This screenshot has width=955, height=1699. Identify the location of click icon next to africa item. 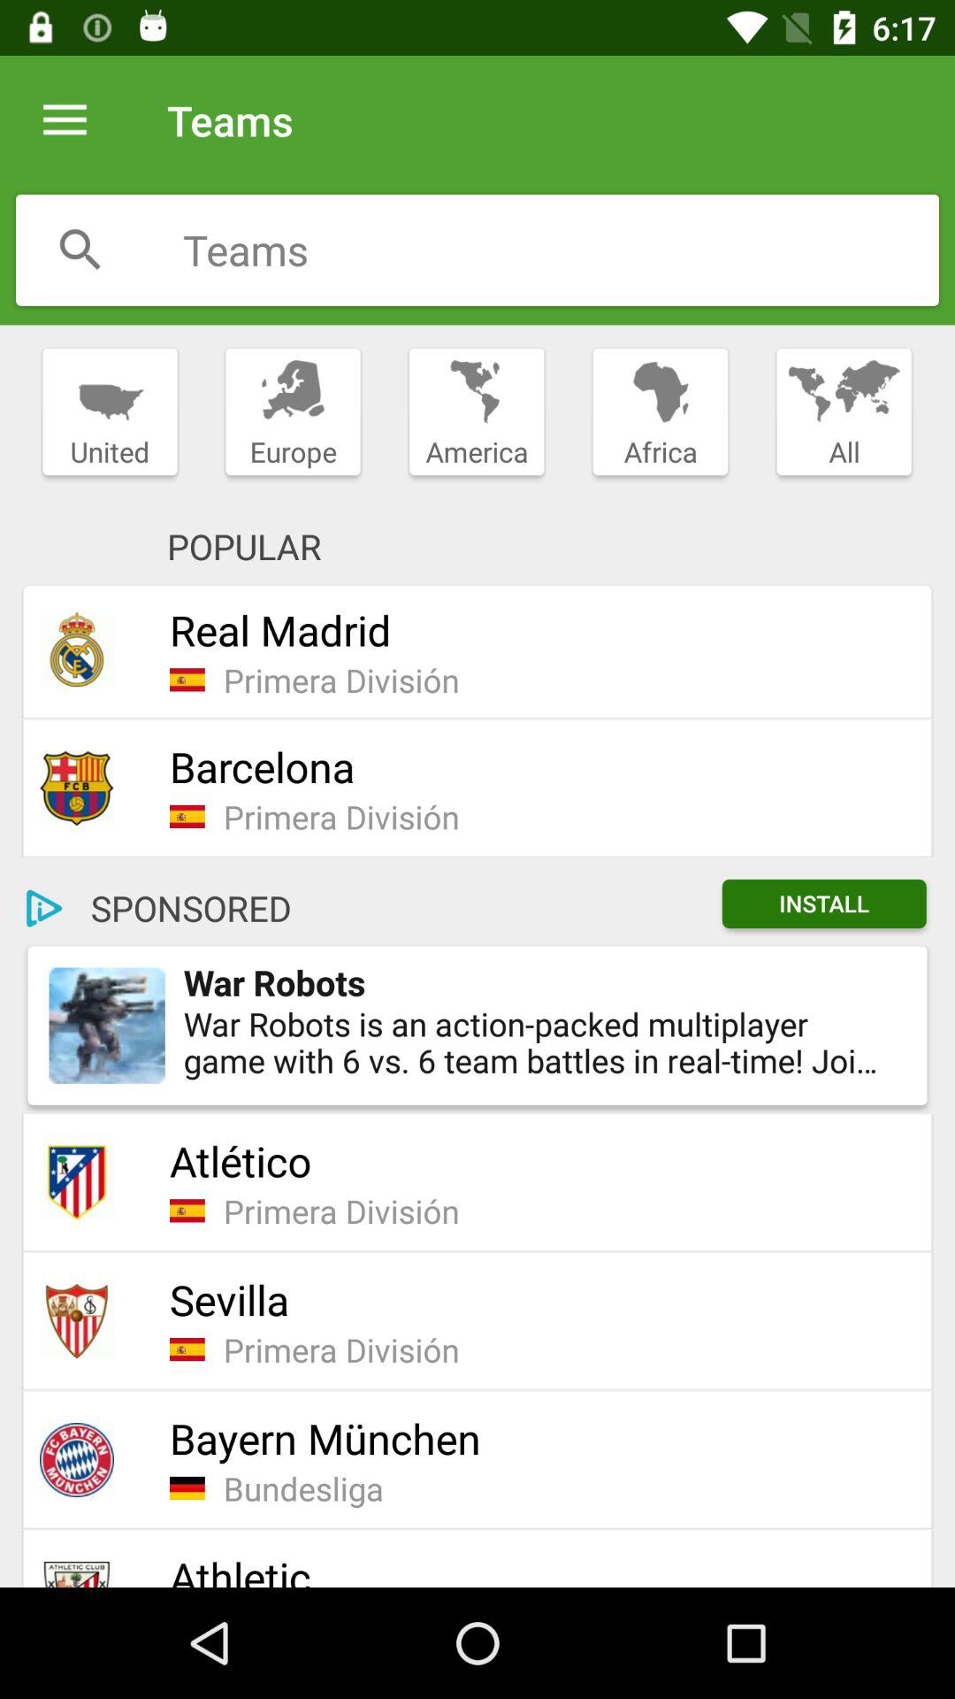
(844, 412).